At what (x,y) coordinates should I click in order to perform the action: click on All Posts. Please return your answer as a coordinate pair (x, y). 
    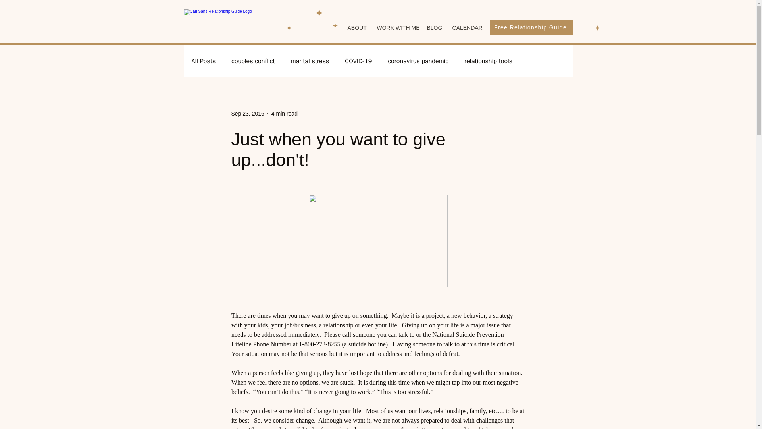
    Looking at the image, I should click on (203, 61).